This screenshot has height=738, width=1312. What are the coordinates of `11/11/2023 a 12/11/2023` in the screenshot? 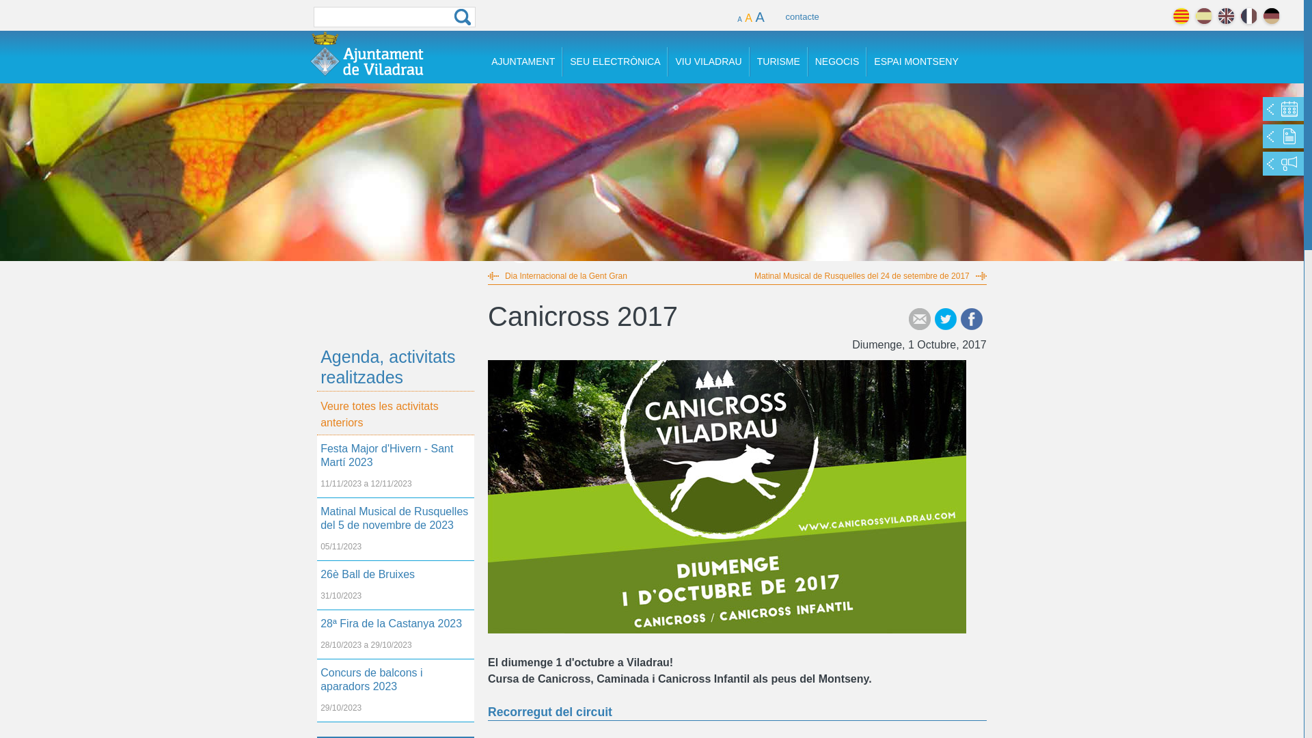 It's located at (396, 487).